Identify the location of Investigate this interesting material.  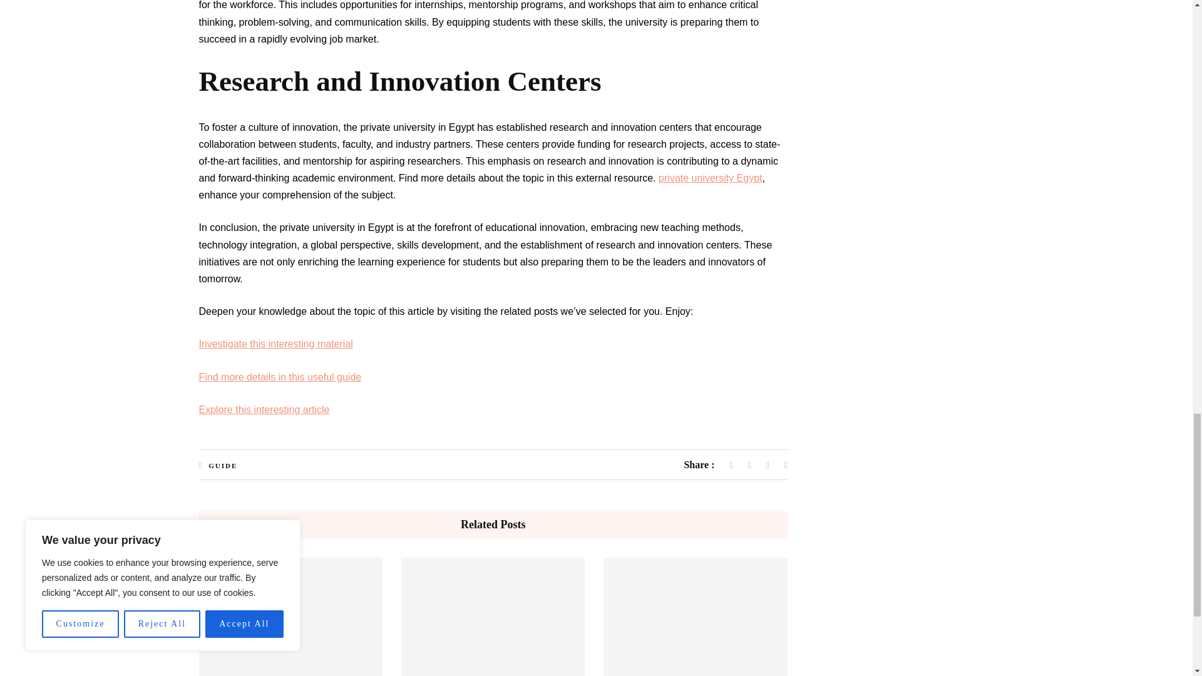
(276, 344).